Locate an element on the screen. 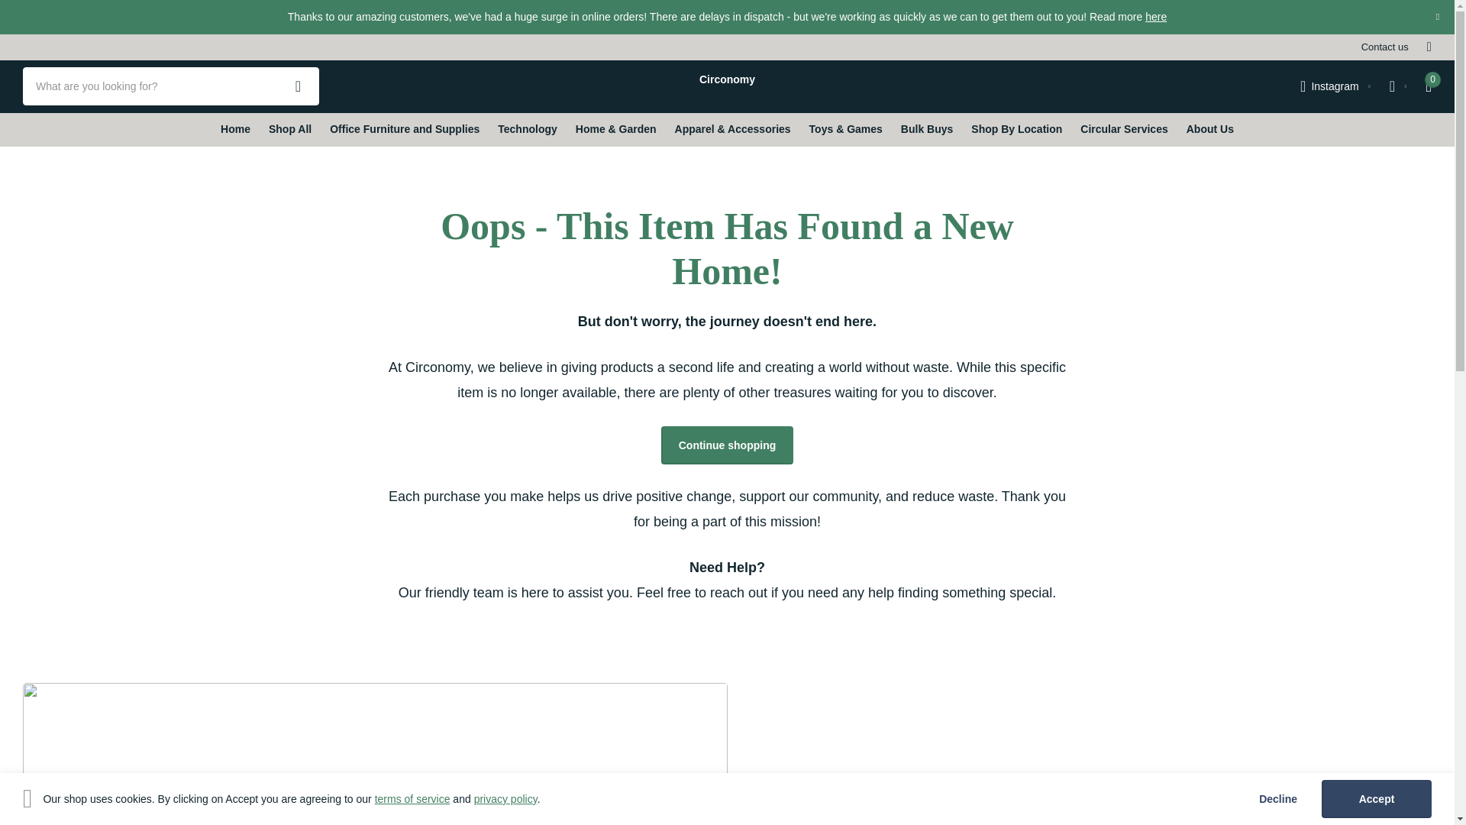  Close is located at coordinates (1437, 17).